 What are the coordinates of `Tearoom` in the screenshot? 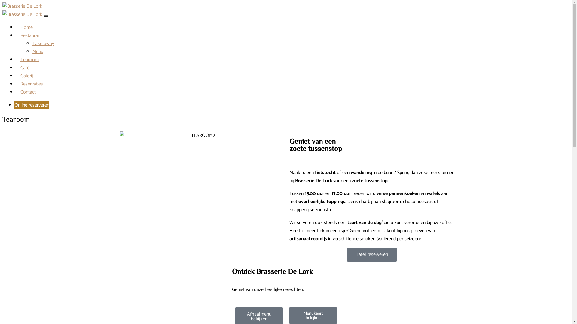 It's located at (29, 60).